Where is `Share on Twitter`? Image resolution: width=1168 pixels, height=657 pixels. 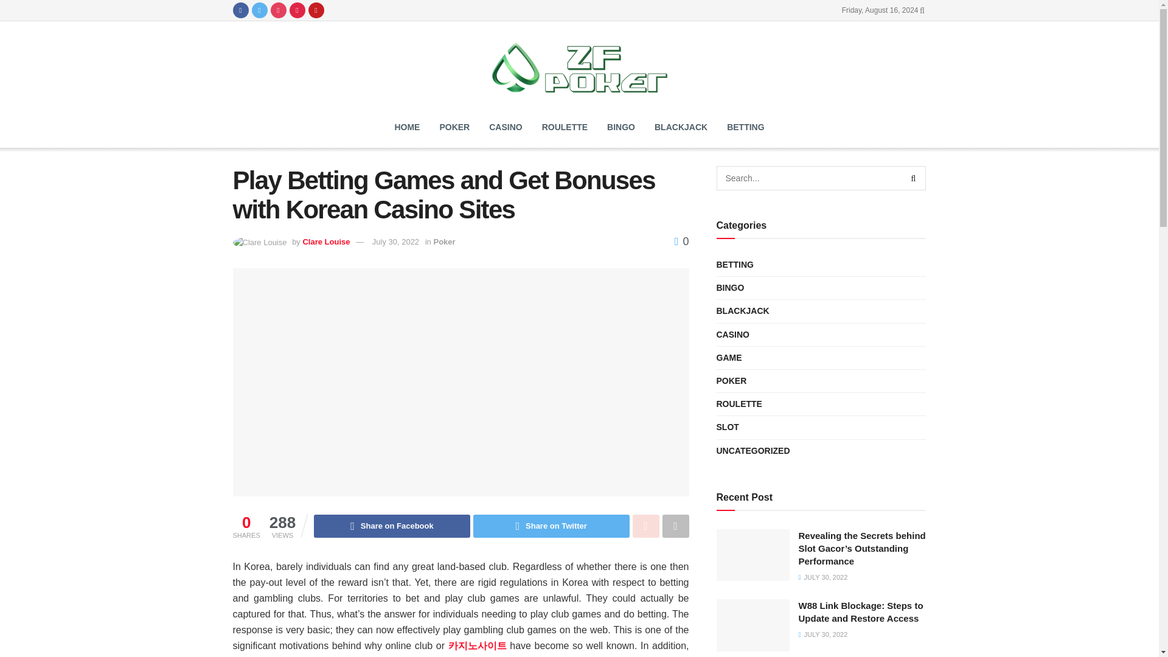
Share on Twitter is located at coordinates (551, 526).